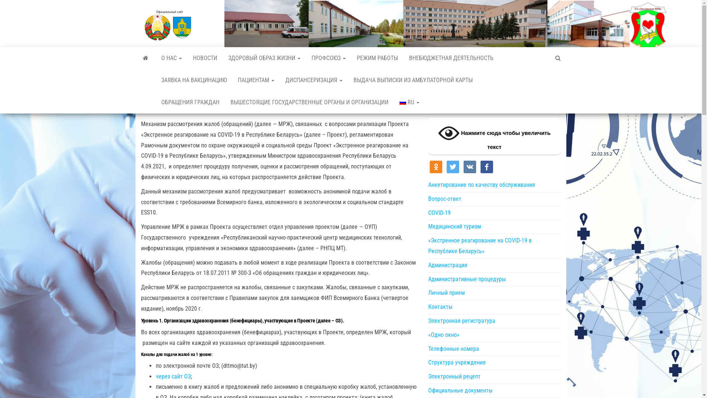 The height and width of the screenshot is (398, 707). Describe the element at coordinates (453, 167) in the screenshot. I see `twitter` at that location.